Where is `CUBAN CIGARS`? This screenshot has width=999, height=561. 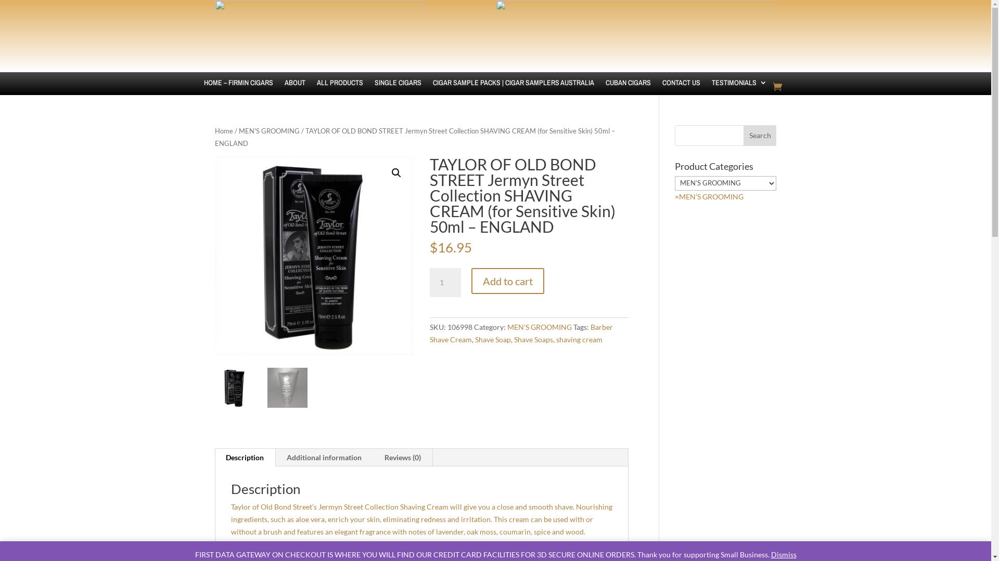 CUBAN CIGARS is located at coordinates (629, 90).